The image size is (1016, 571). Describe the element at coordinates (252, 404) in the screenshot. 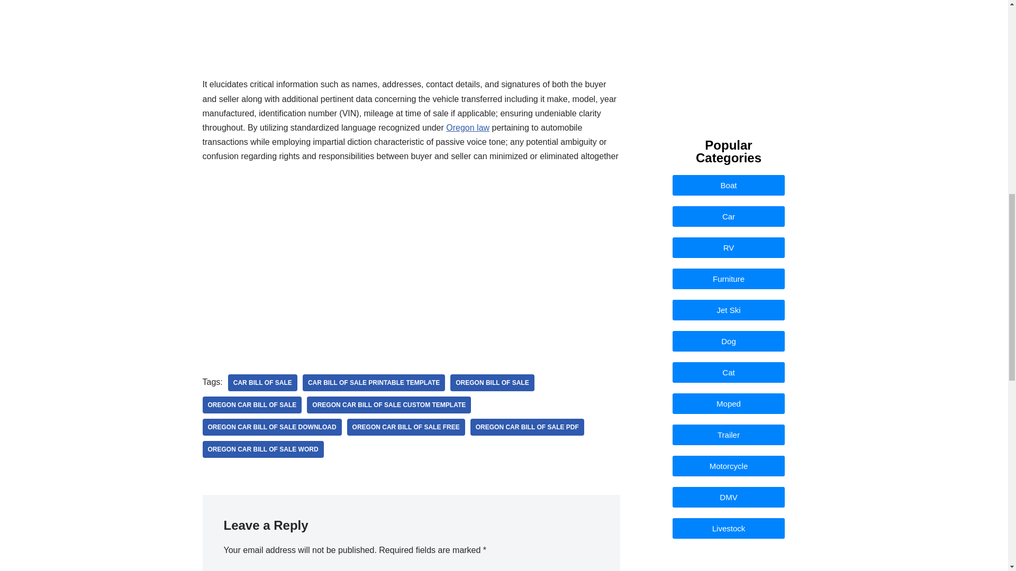

I see `Oregon Car Bill Of Sale` at that location.